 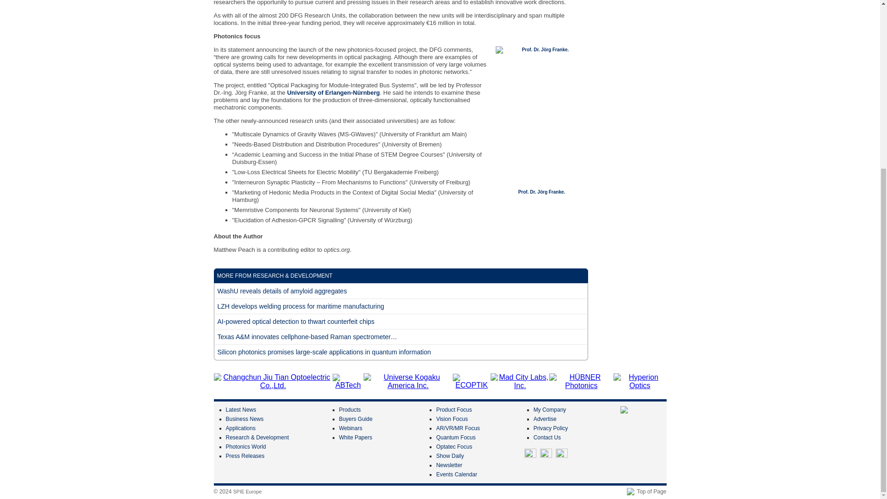 I want to click on RSS Feeds, so click(x=562, y=454).